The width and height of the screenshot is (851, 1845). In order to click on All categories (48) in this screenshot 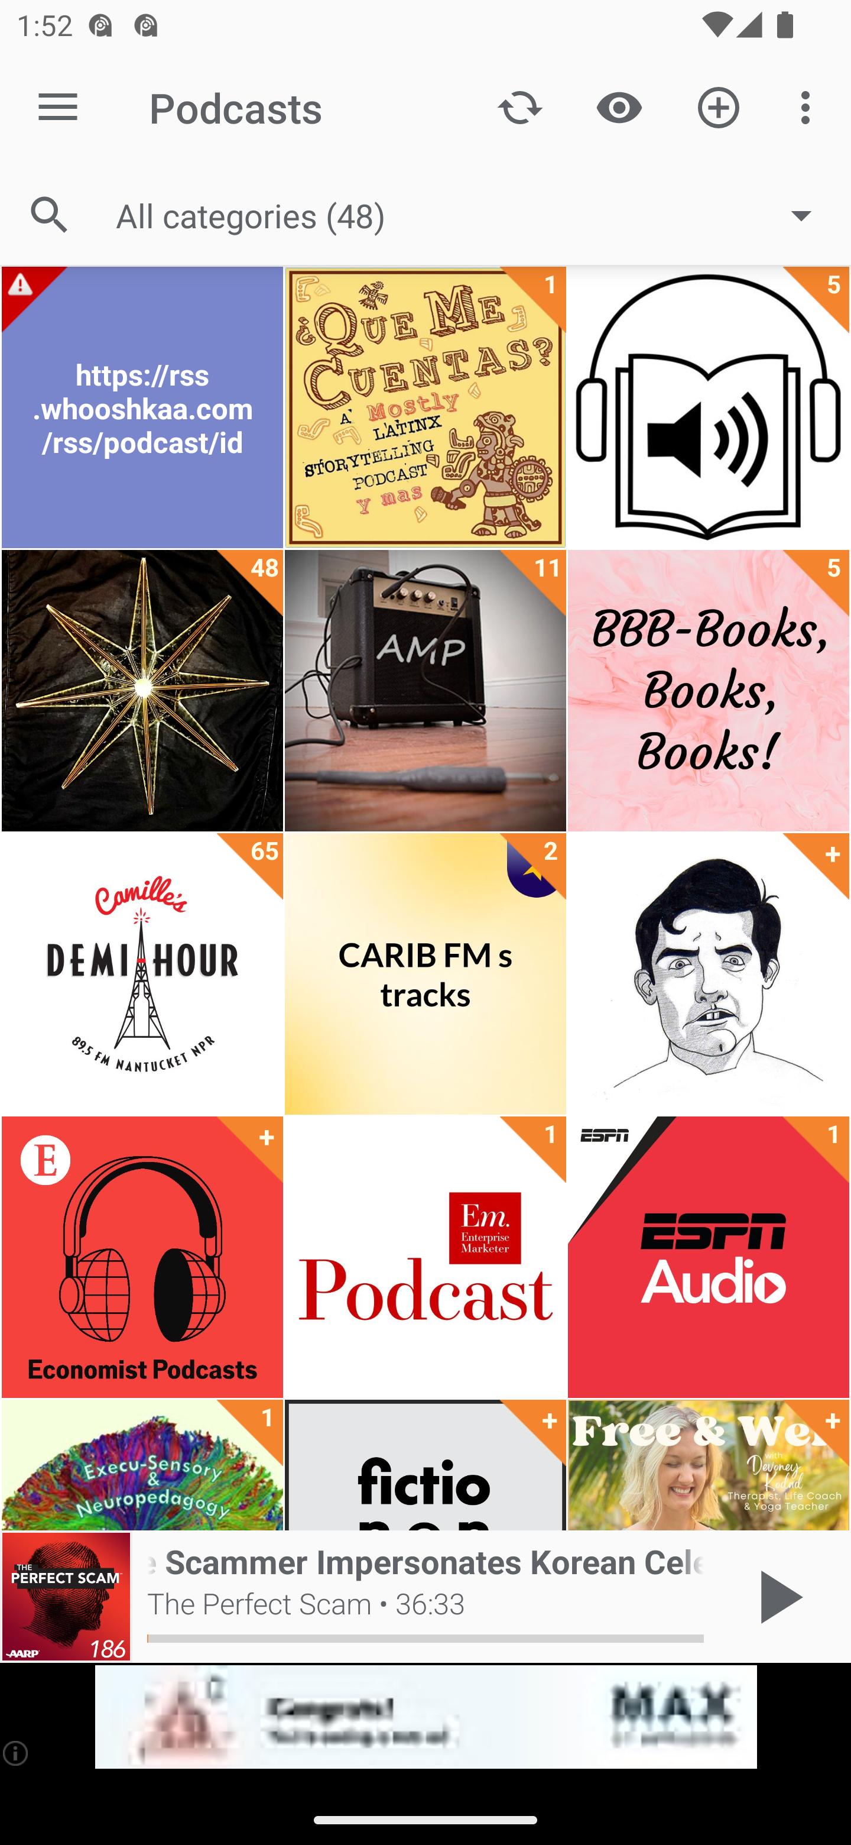, I will do `click(475, 215)`.